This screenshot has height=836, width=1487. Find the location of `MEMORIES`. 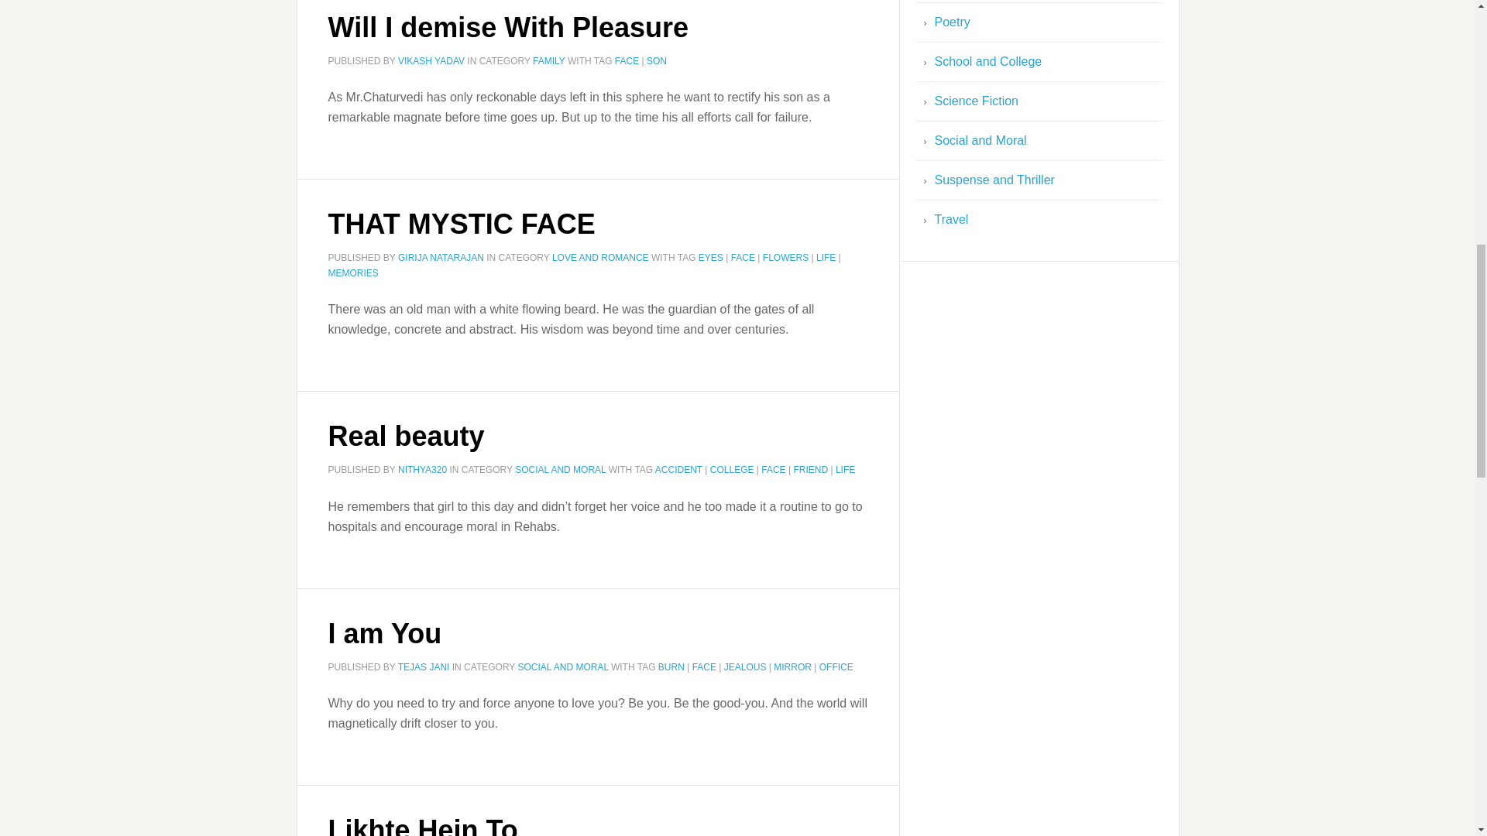

MEMORIES is located at coordinates (353, 272).